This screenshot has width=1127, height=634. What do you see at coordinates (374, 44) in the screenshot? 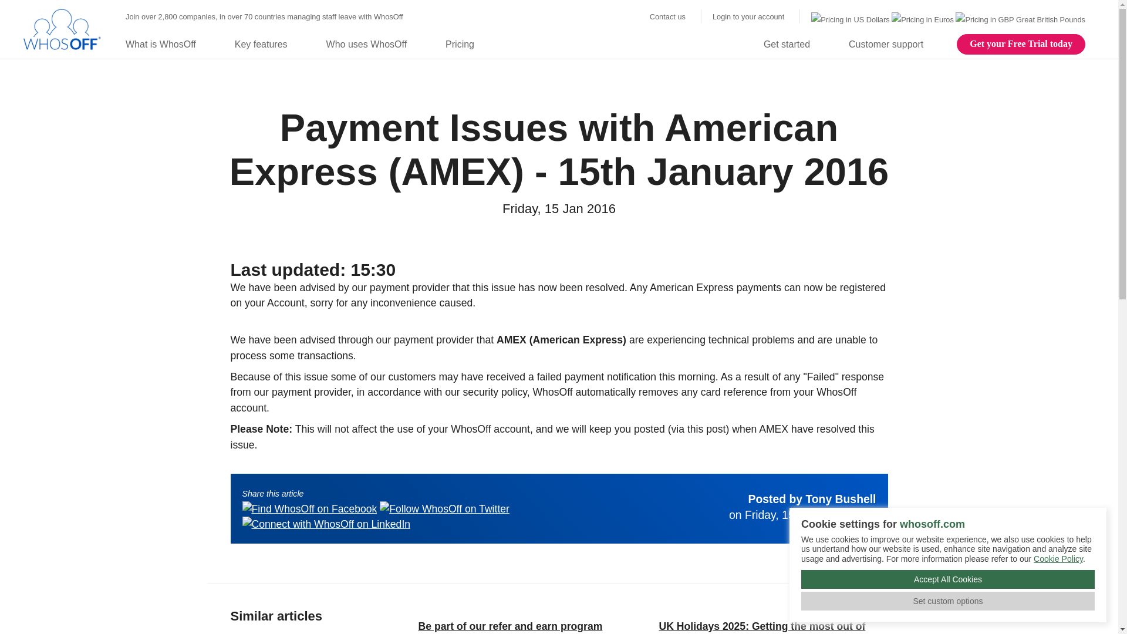
I see `Who uses WhosOff` at bounding box center [374, 44].